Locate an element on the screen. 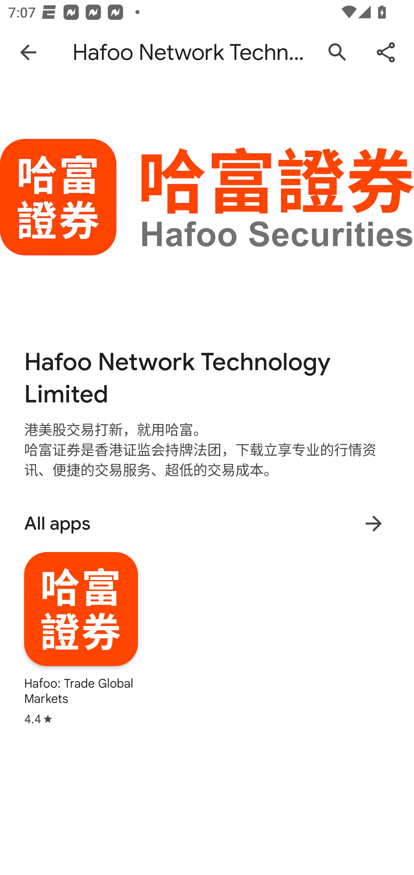 The image size is (414, 875). Share is located at coordinates (386, 52).